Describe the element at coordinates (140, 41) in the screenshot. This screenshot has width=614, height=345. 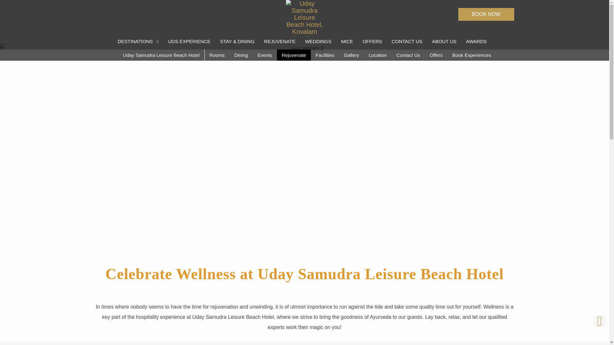
I see `DESTINATIONS` at that location.